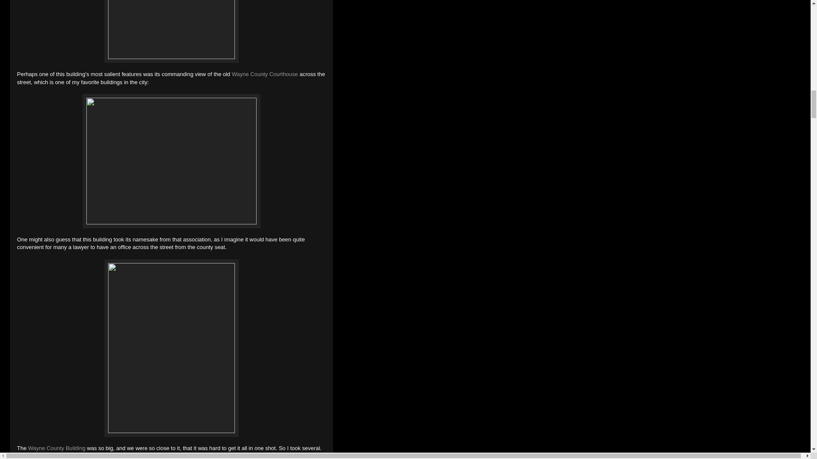  Describe the element at coordinates (57, 448) in the screenshot. I see `Wayne County Building` at that location.